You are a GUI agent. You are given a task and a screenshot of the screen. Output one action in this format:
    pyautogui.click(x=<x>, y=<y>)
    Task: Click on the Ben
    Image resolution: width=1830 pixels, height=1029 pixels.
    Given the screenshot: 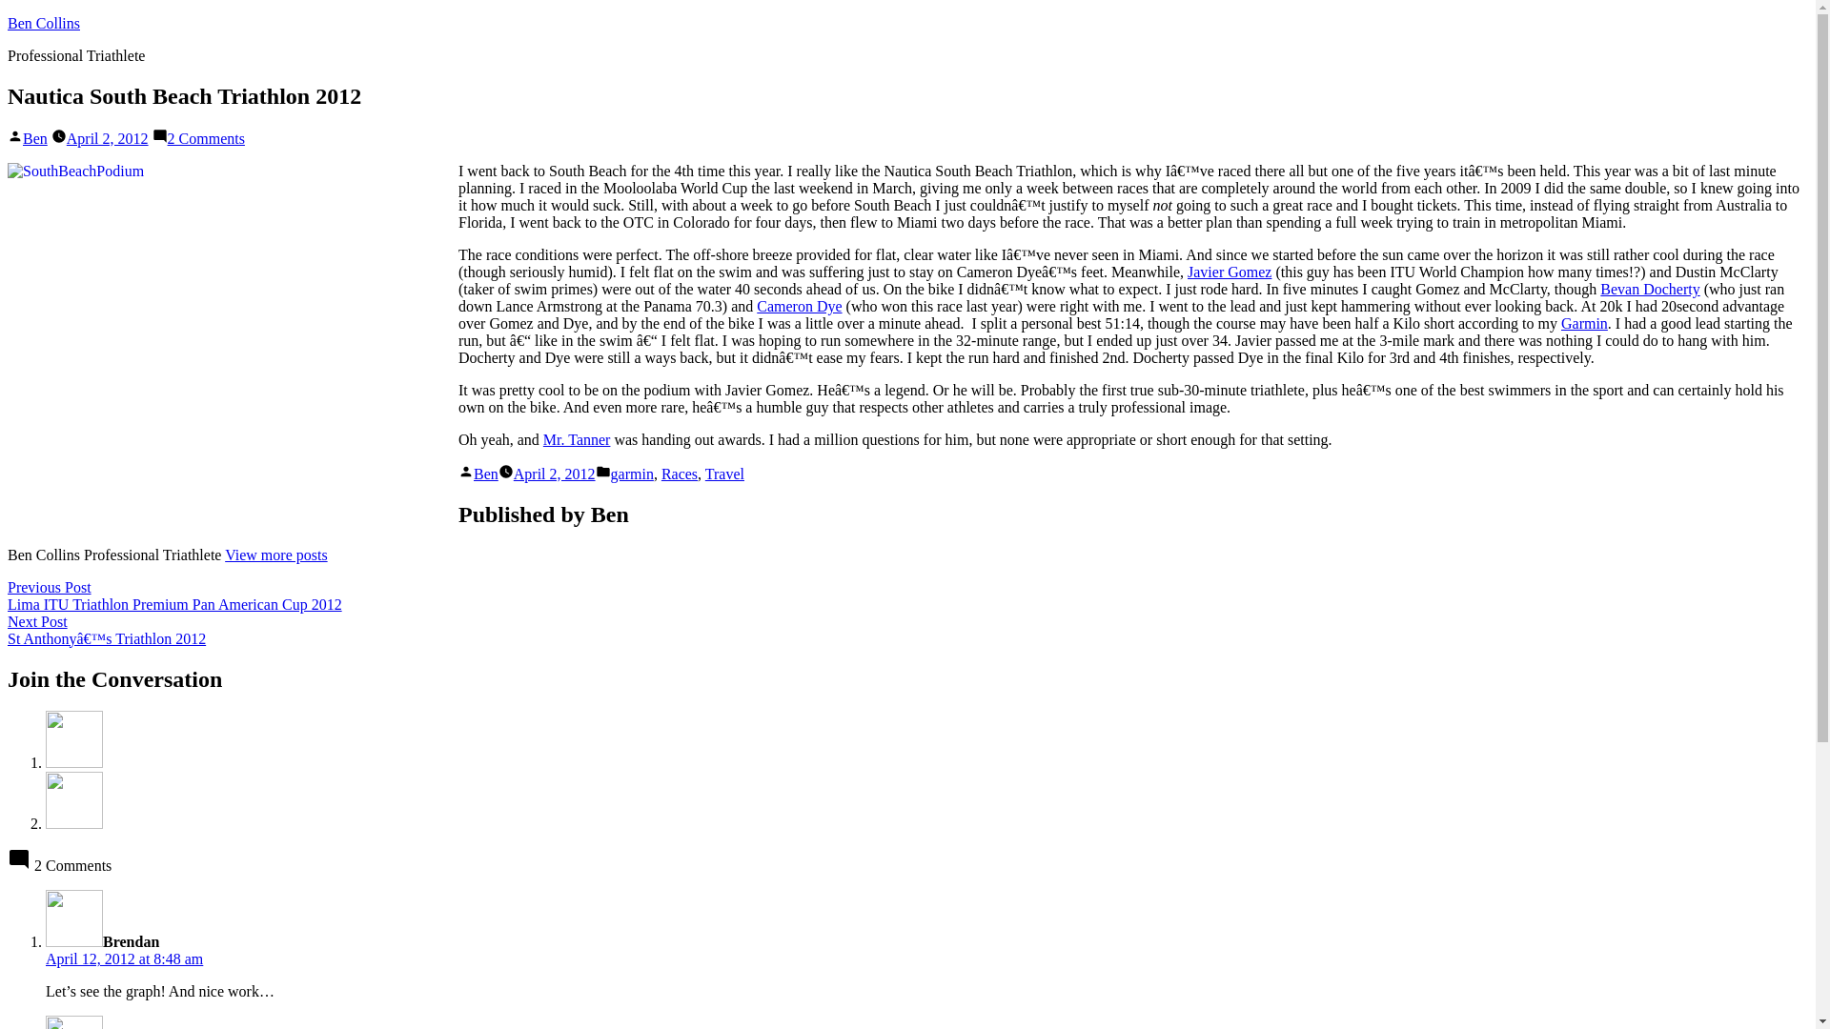 What is the action you would take?
    pyautogui.click(x=34, y=139)
    